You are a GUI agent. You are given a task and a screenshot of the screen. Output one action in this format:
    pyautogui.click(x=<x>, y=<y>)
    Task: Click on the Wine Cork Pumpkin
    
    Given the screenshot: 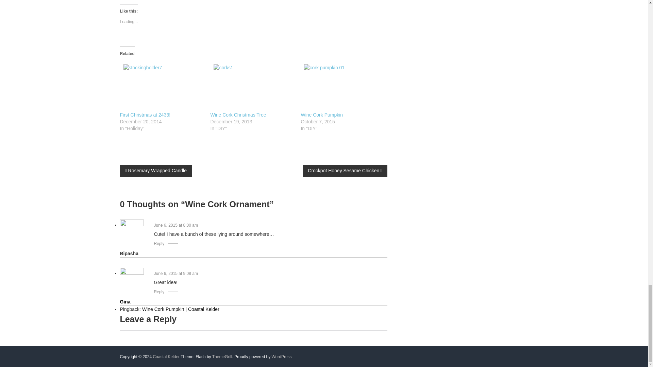 What is the action you would take?
    pyautogui.click(x=322, y=115)
    